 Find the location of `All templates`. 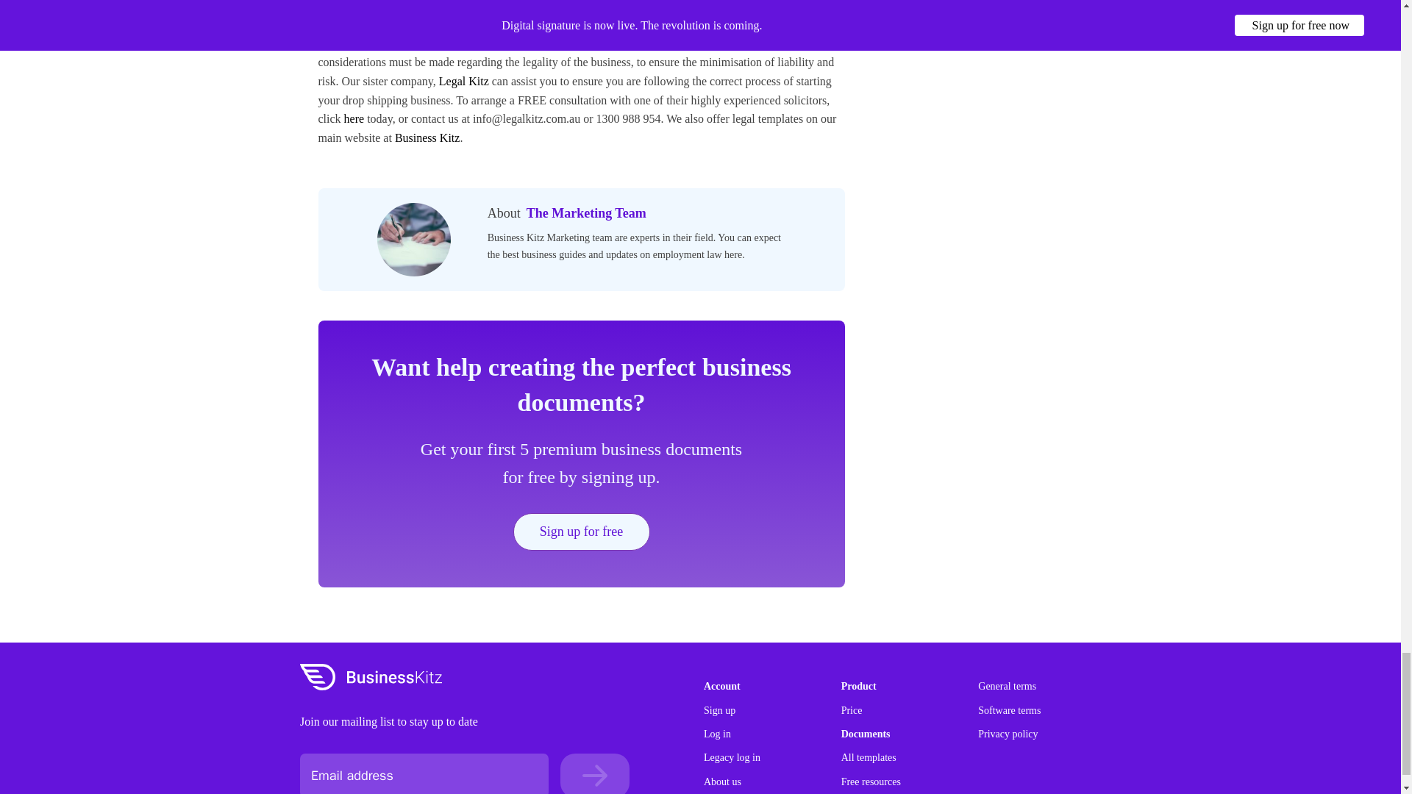

All templates is located at coordinates (869, 757).